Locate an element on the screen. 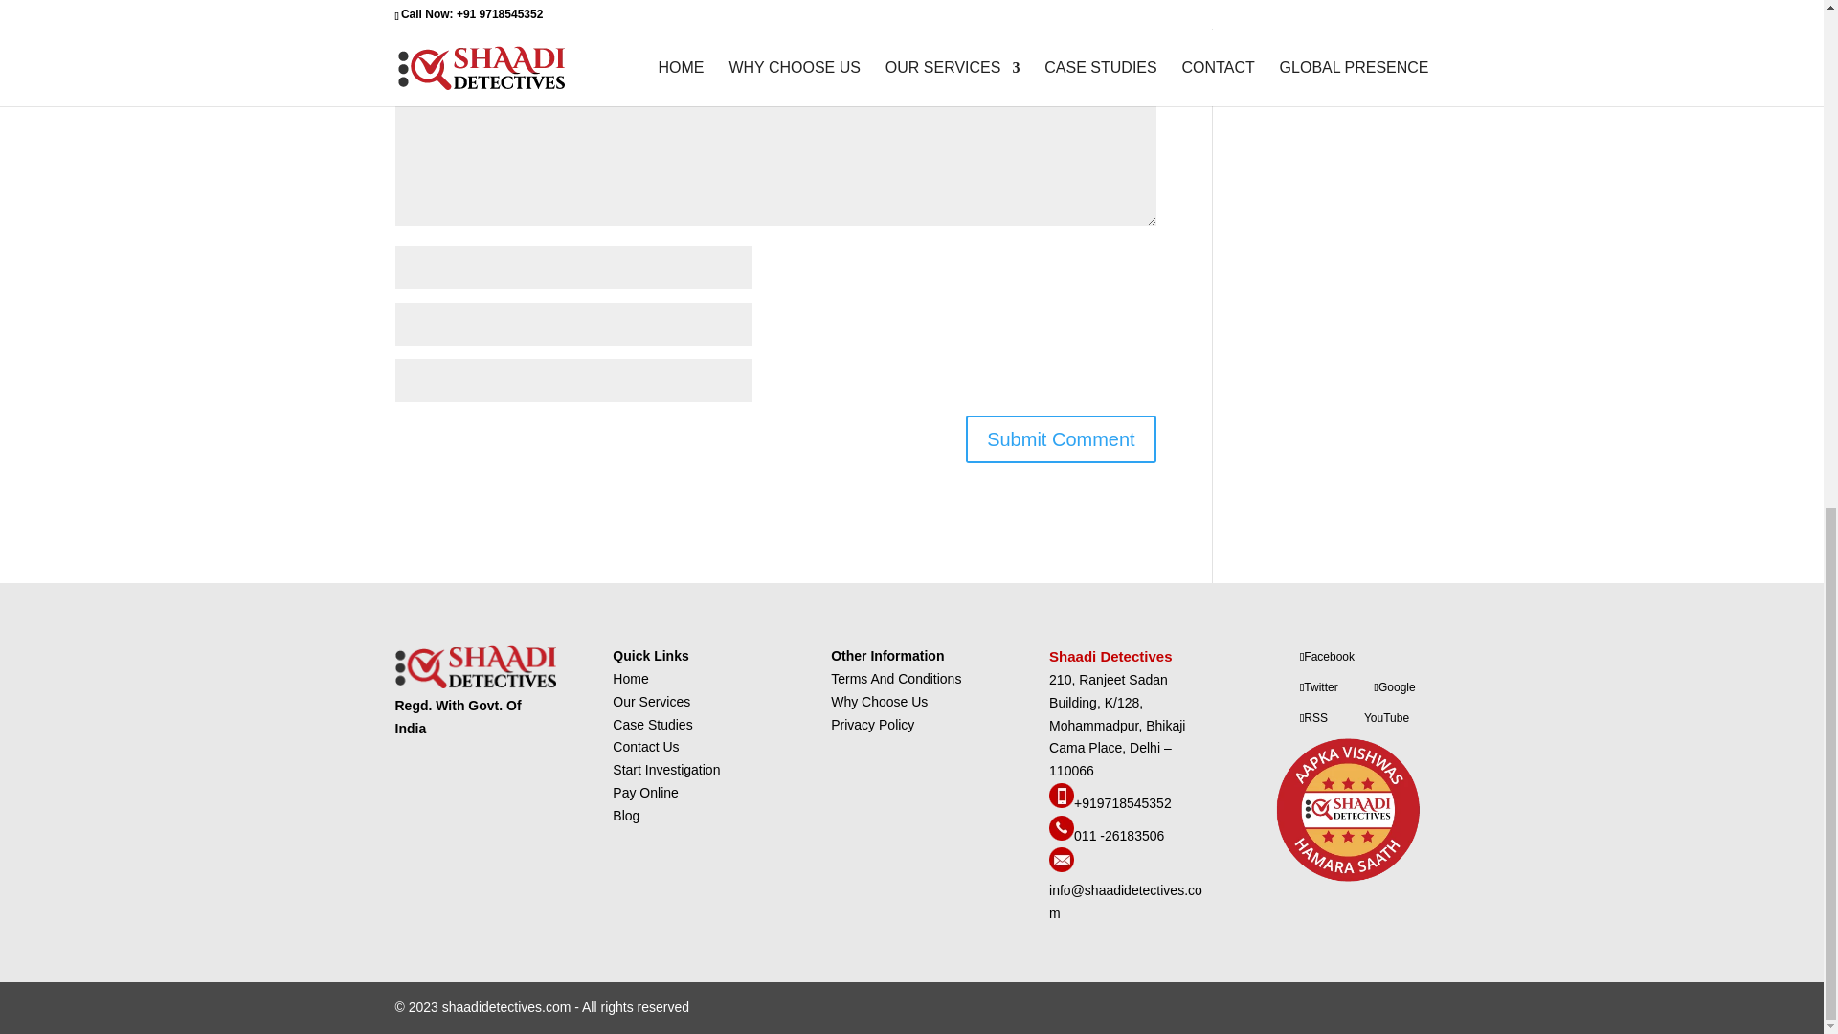 The image size is (1838, 1034). Our Services is located at coordinates (651, 701).